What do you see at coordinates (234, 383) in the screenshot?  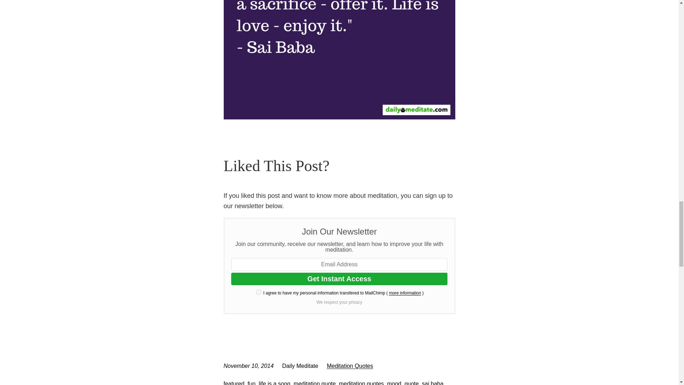 I see `featured` at bounding box center [234, 383].